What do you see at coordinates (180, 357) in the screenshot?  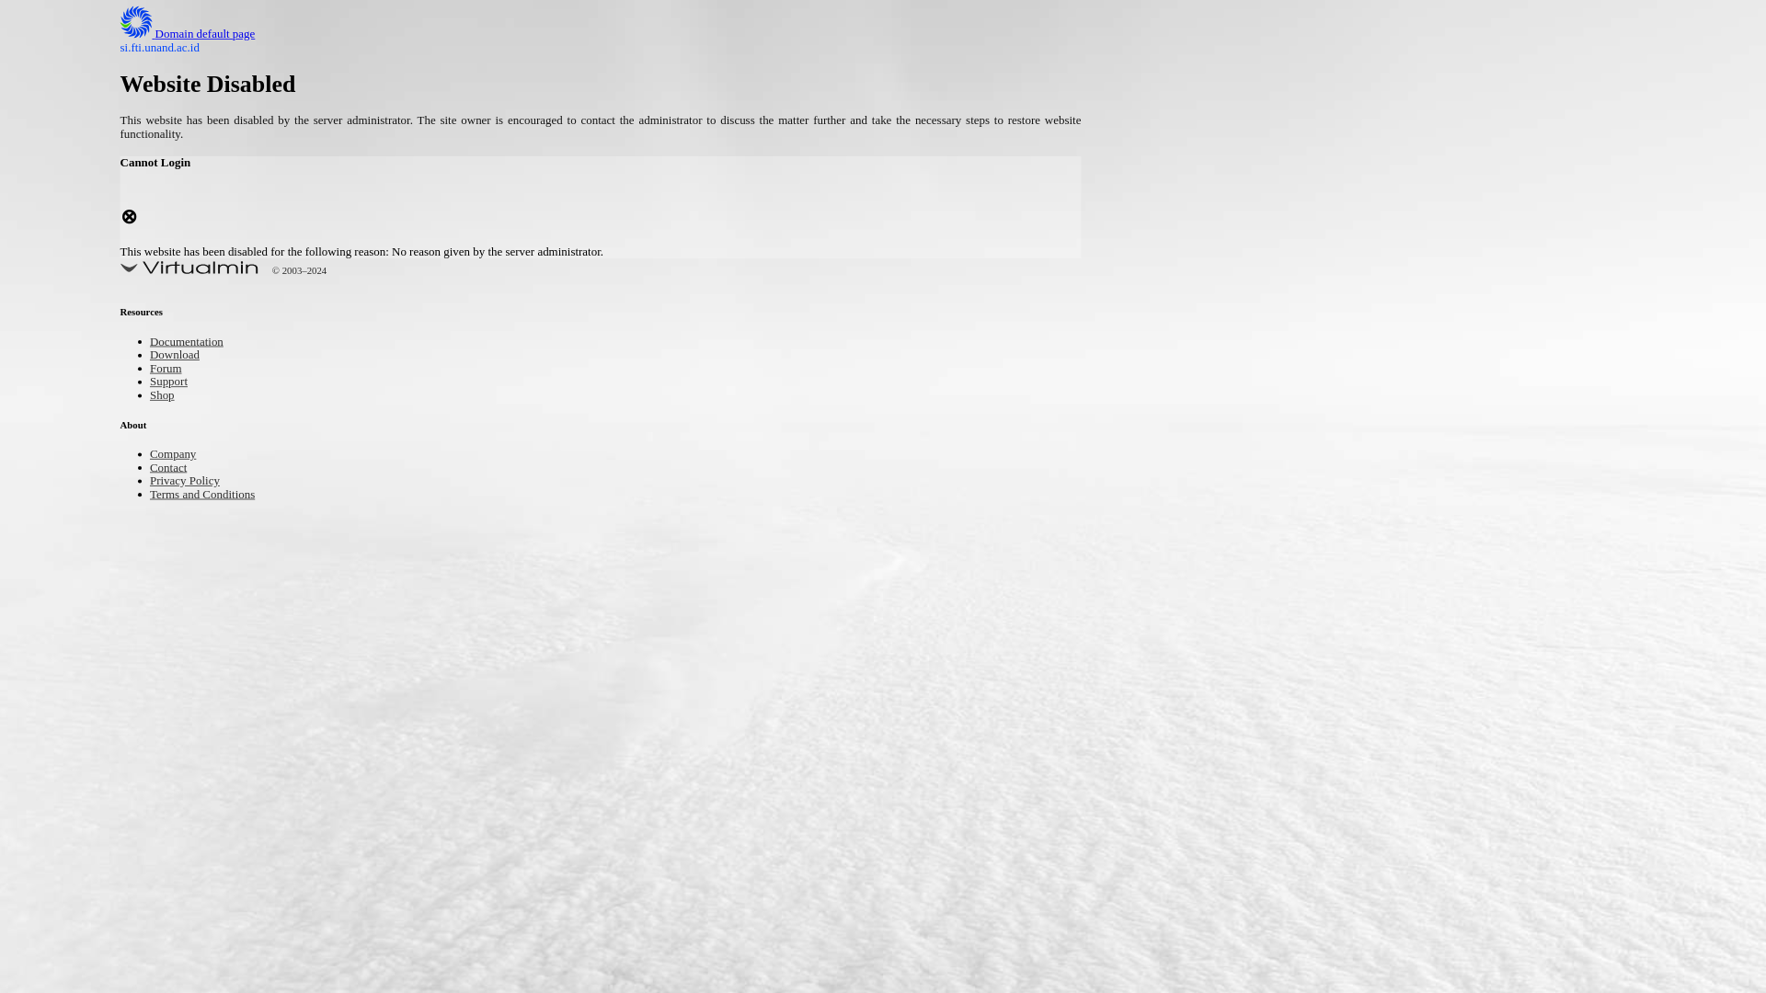 I see `Download` at bounding box center [180, 357].